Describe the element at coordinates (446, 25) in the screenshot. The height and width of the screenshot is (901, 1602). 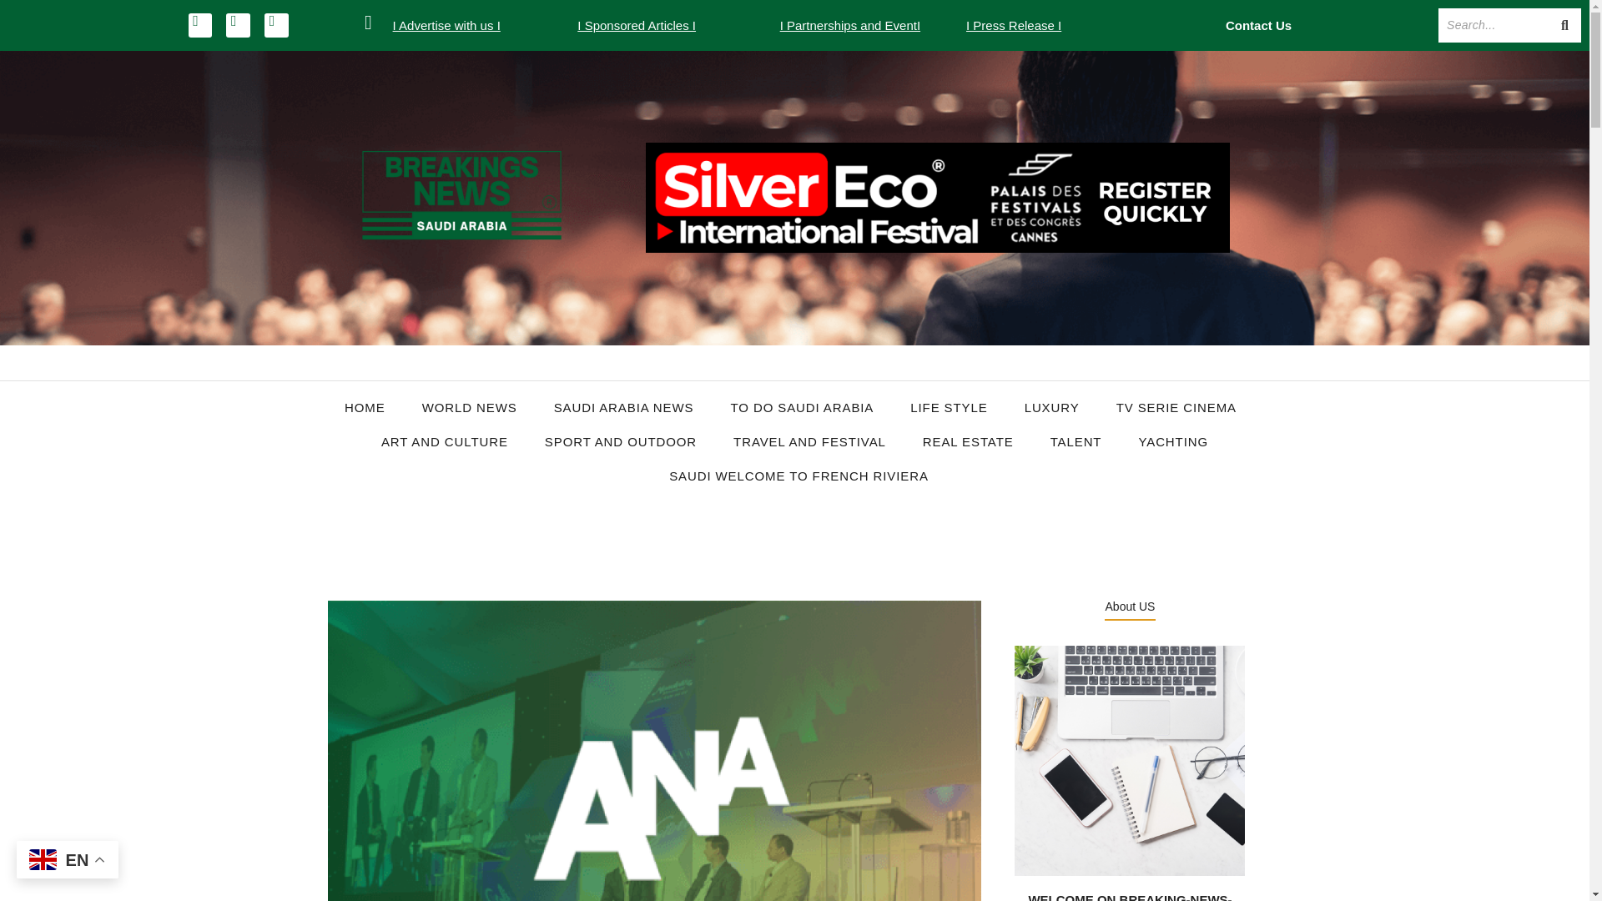
I see `I Advertise with us I` at that location.